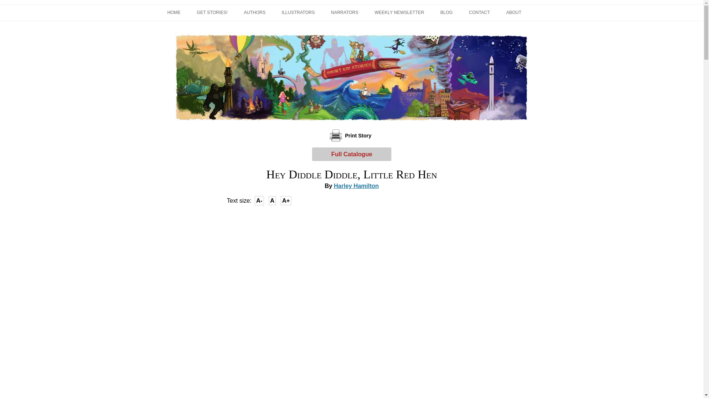 This screenshot has height=398, width=709. Describe the element at coordinates (352, 154) in the screenshot. I see `Full Catalogue` at that location.